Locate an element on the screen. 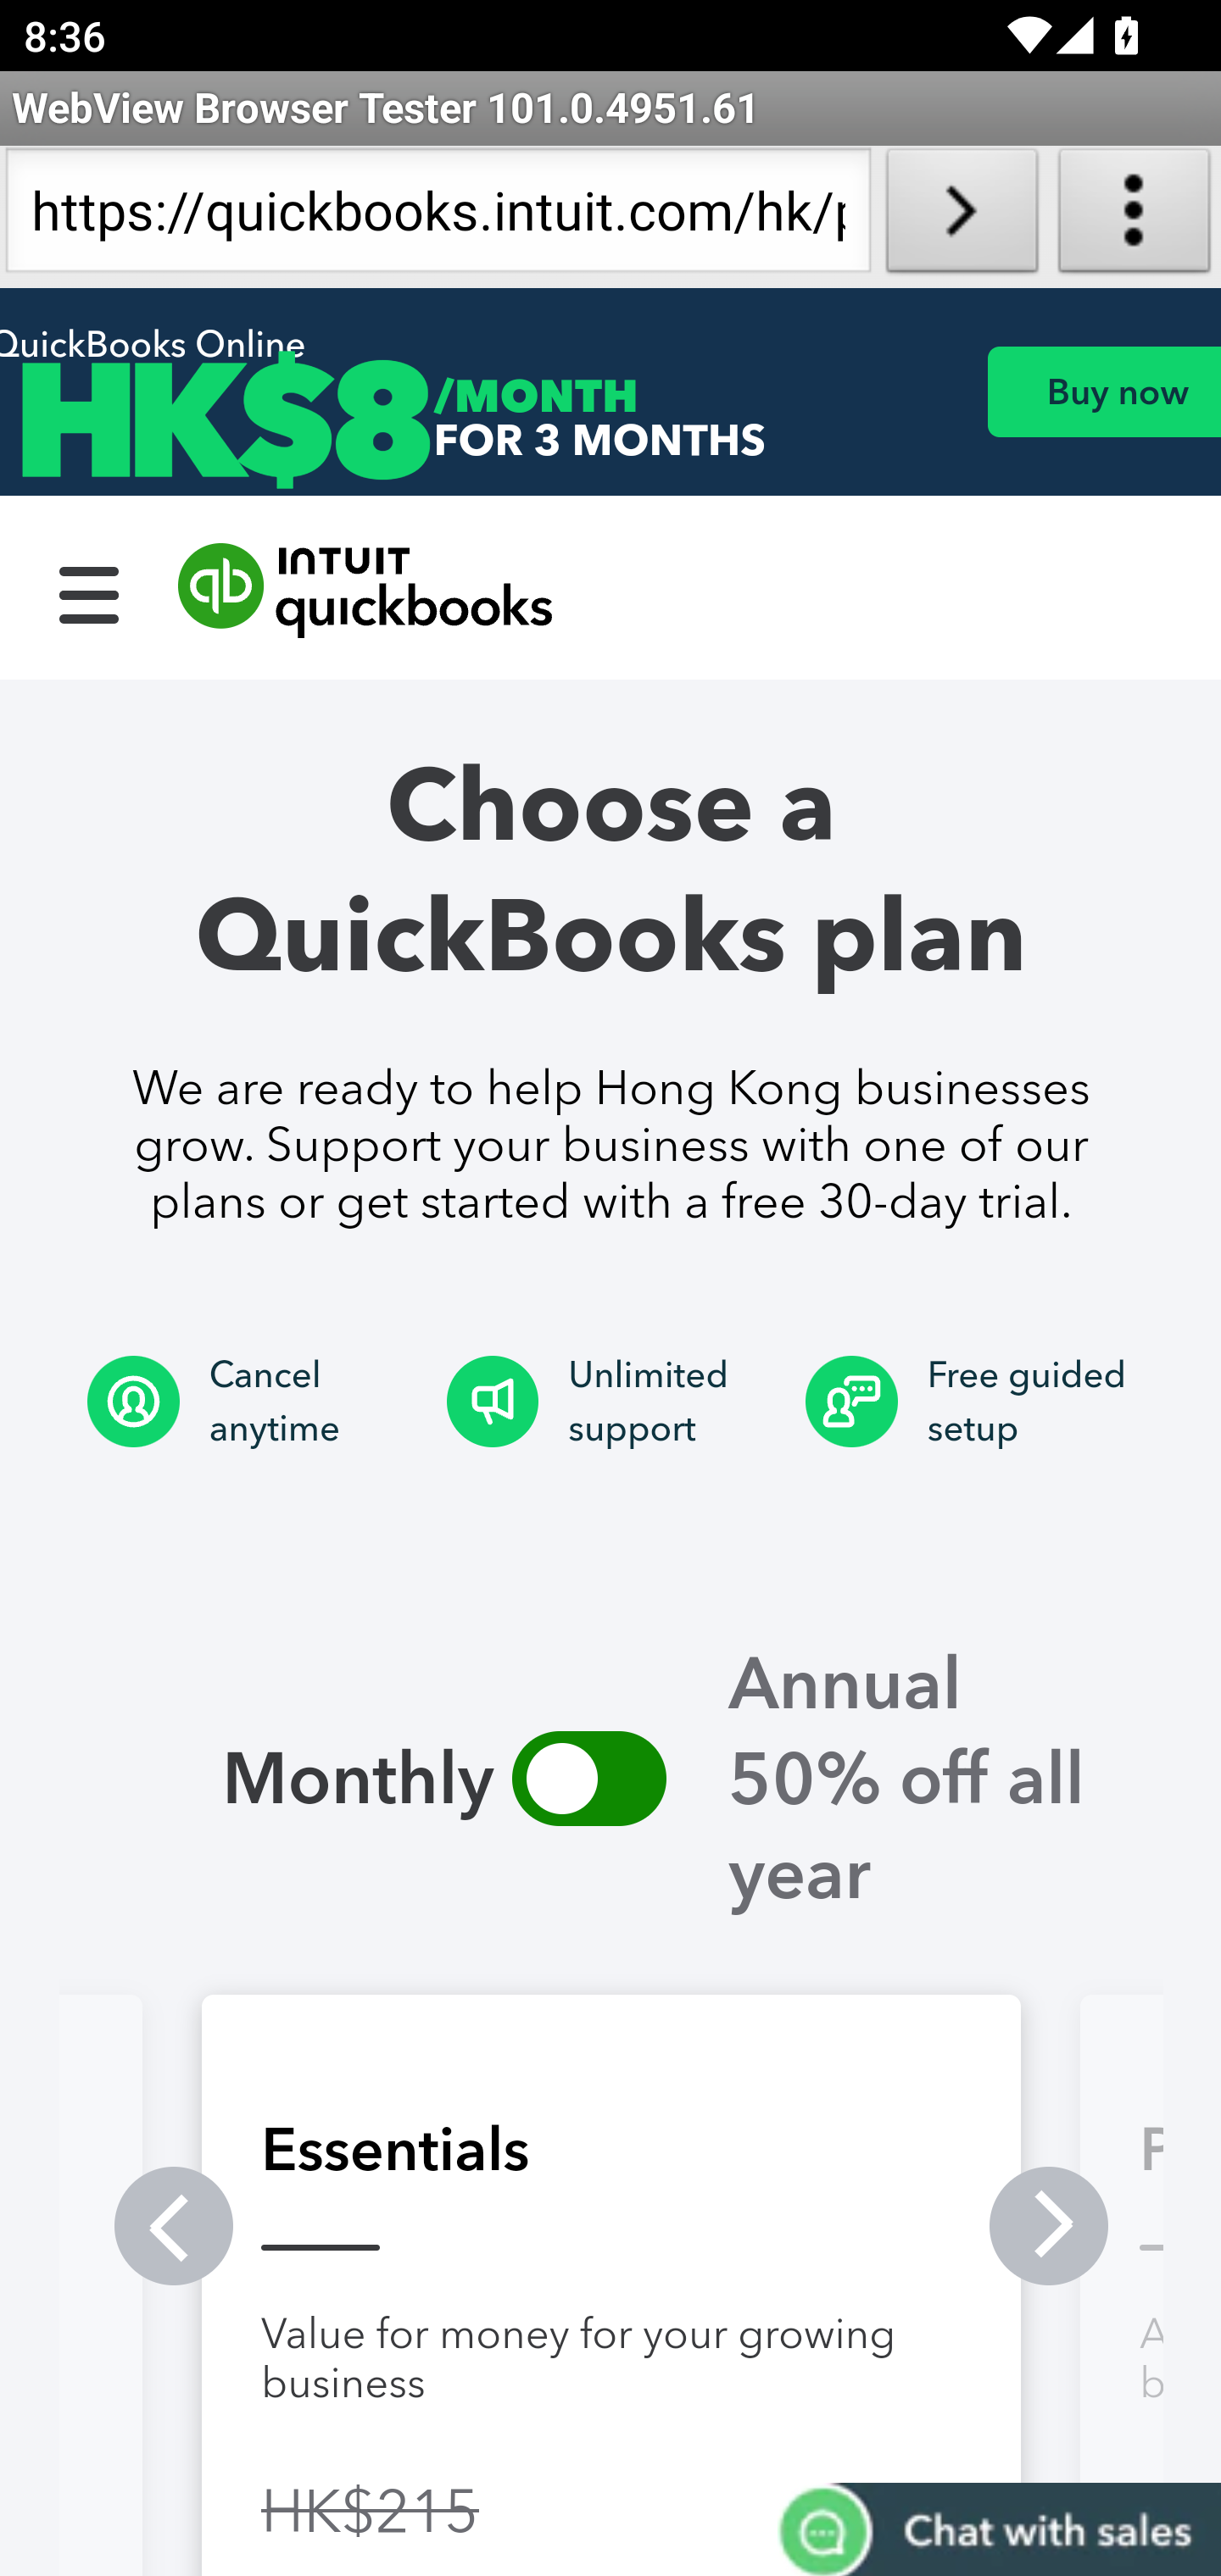 The width and height of the screenshot is (1221, 2576). https://quickbooks.intuit.com/hk/pricing/ is located at coordinates (438, 217).